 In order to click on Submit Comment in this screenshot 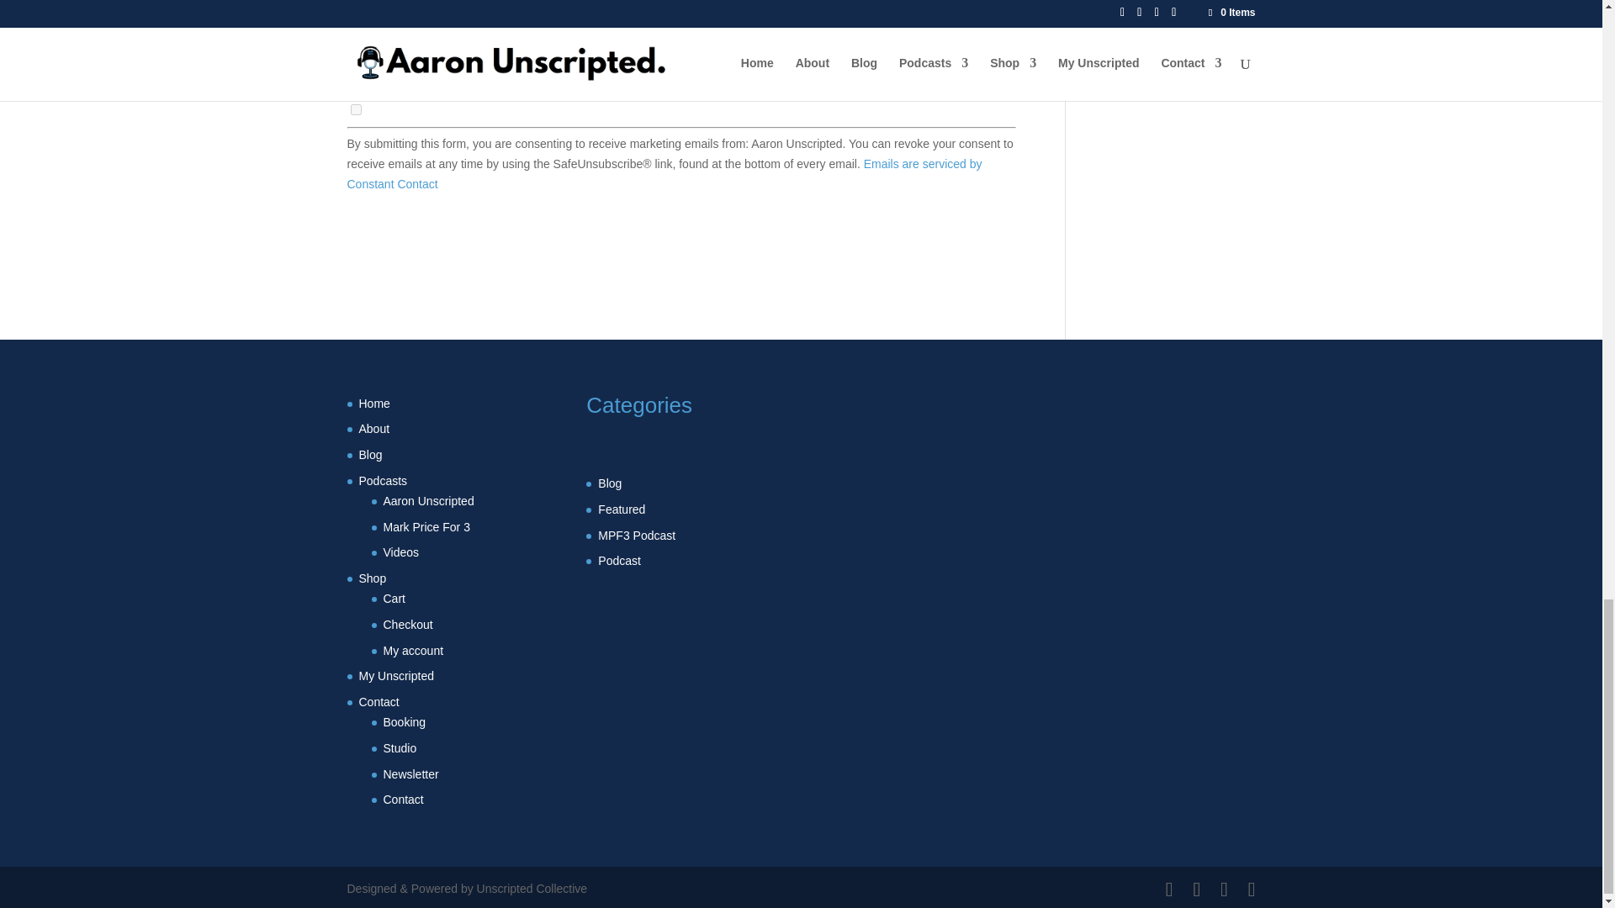, I will do `click(932, 25)`.